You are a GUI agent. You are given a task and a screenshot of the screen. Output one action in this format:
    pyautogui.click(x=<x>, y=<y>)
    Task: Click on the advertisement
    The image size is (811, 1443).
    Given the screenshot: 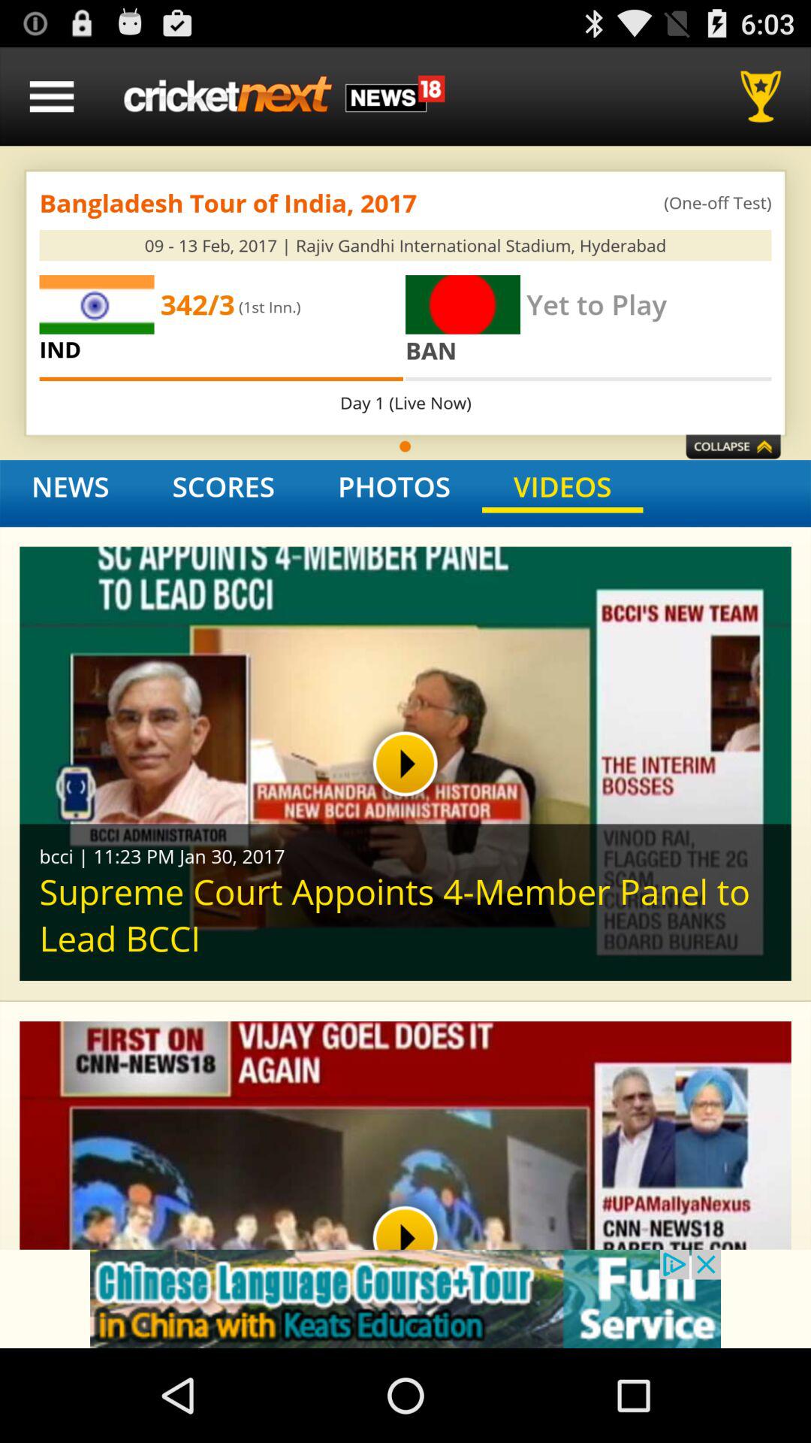 What is the action you would take?
    pyautogui.click(x=405, y=1299)
    